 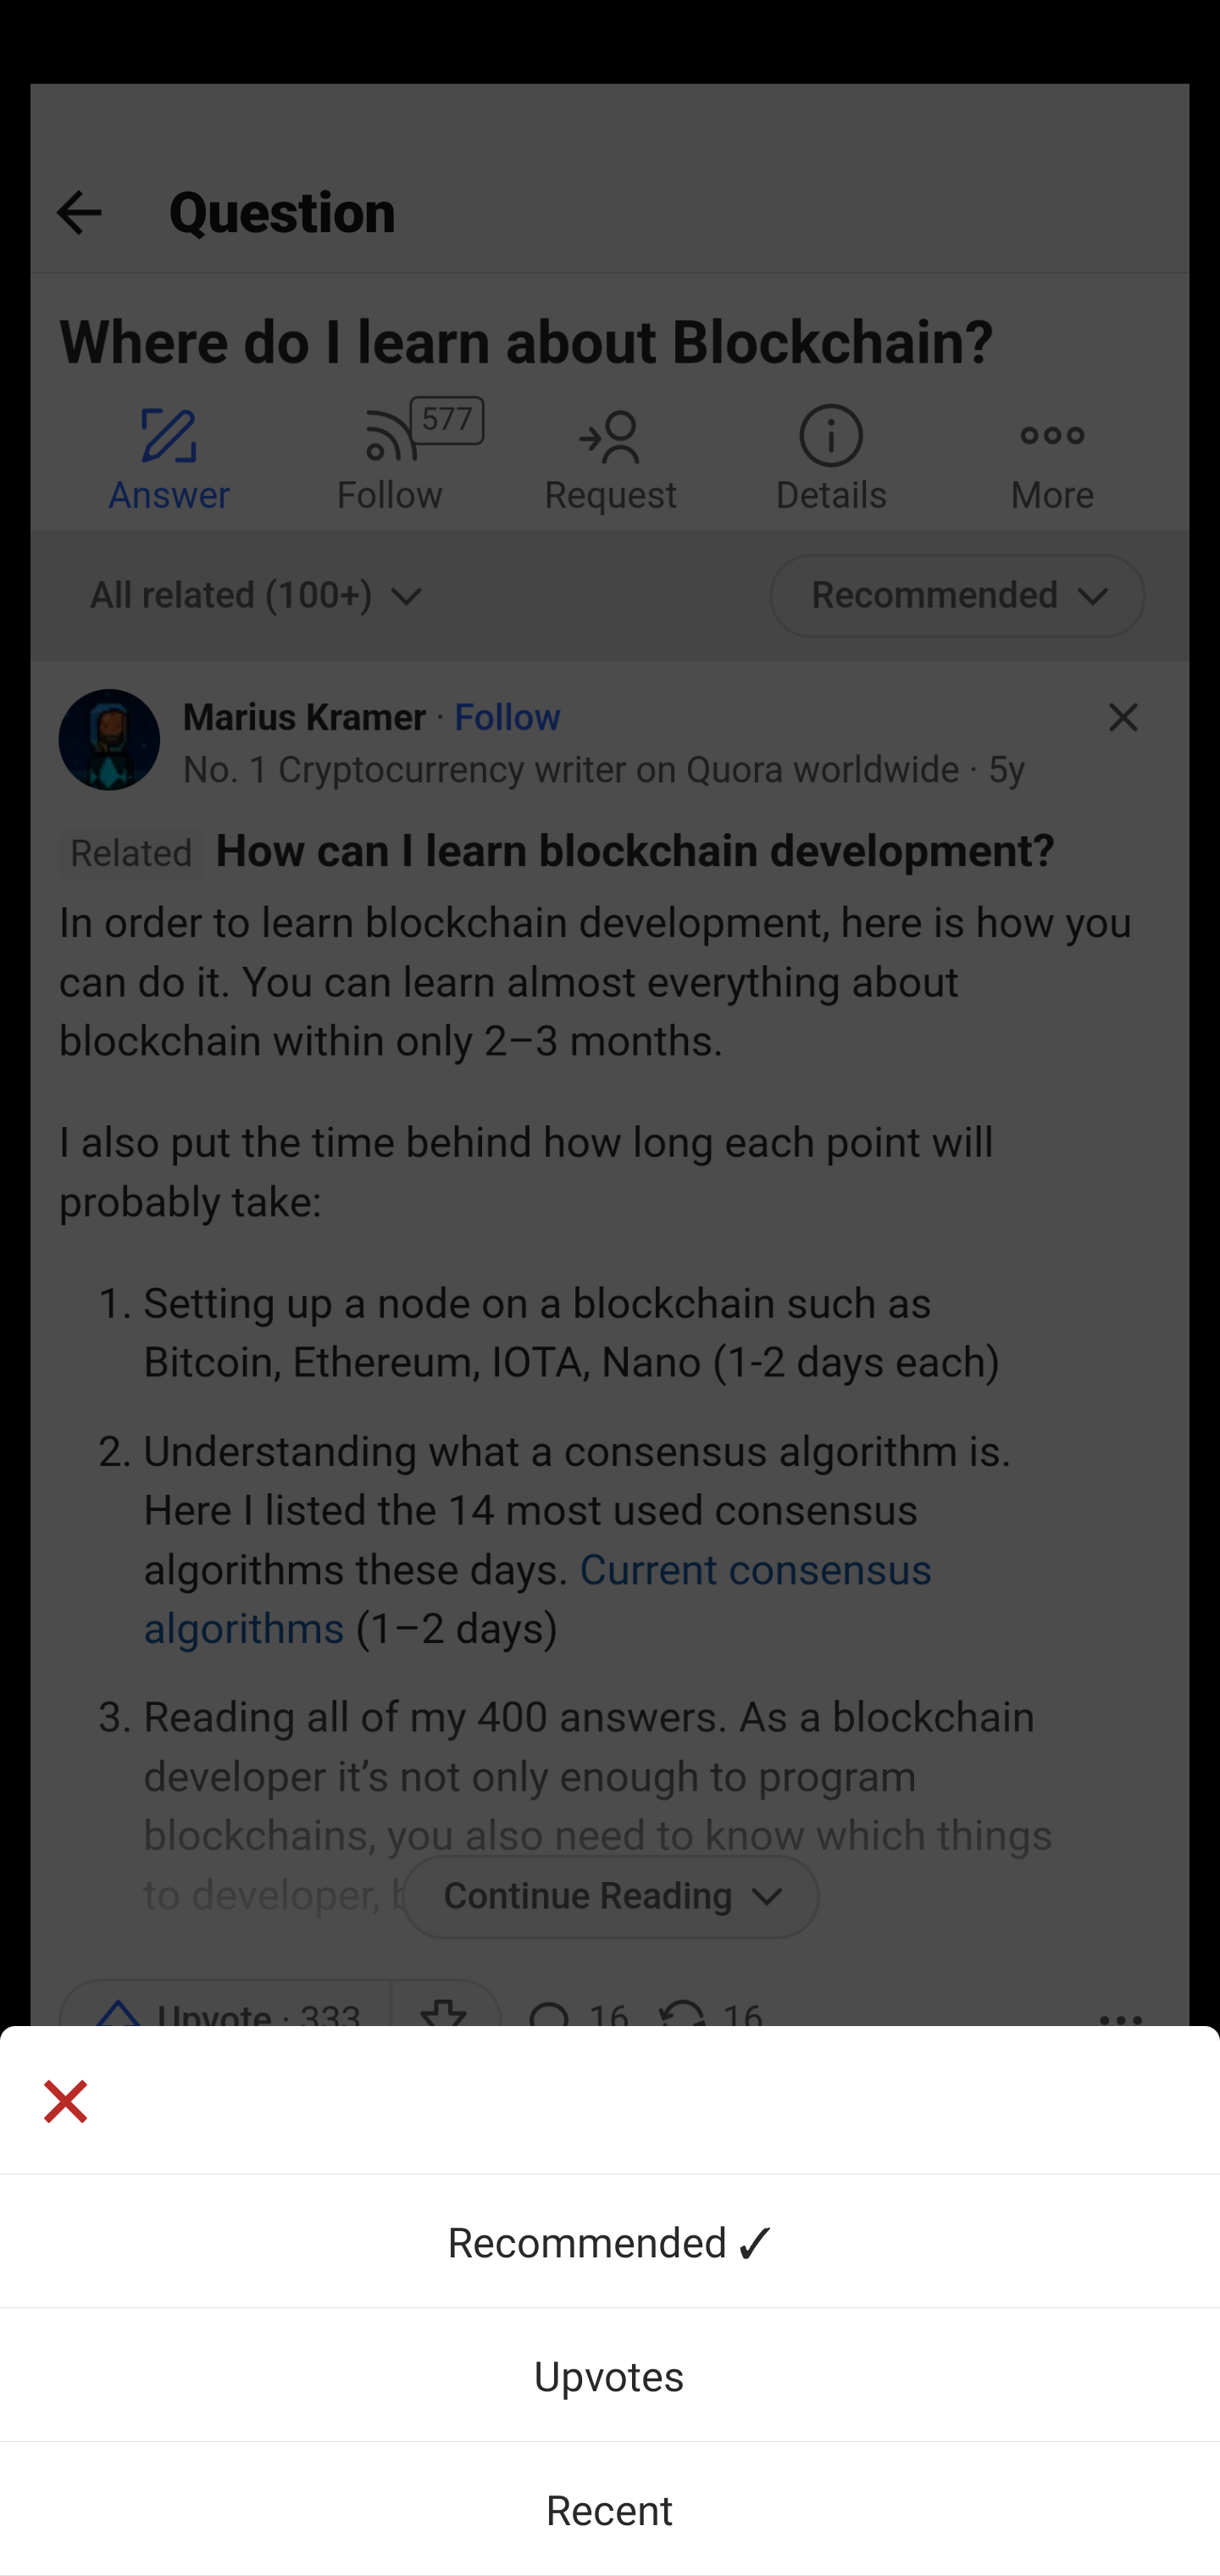 What do you see at coordinates (610, 2508) in the screenshot?
I see `Recent` at bounding box center [610, 2508].